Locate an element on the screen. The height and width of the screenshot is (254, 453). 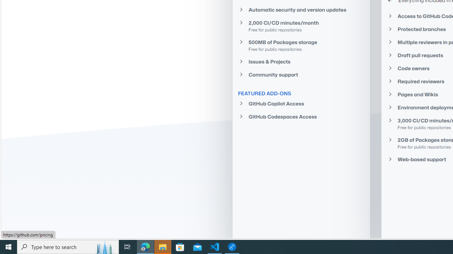
Community support is located at coordinates (301, 75).